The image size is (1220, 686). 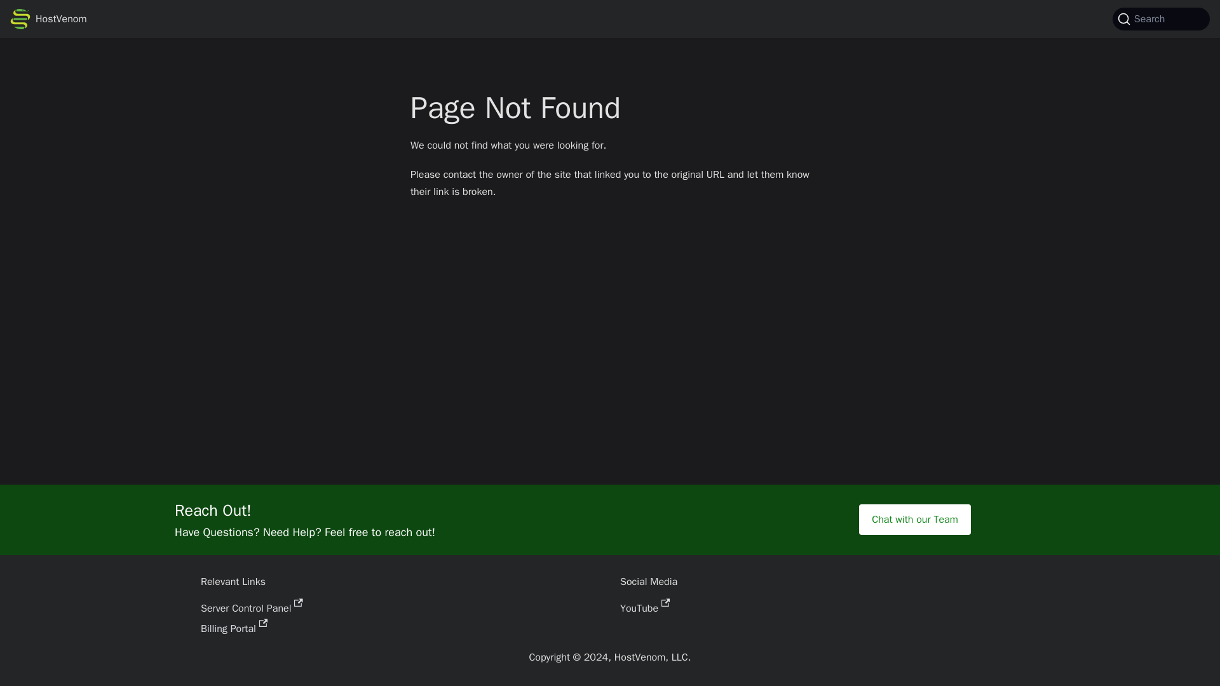 I want to click on YouTube, so click(x=644, y=609).